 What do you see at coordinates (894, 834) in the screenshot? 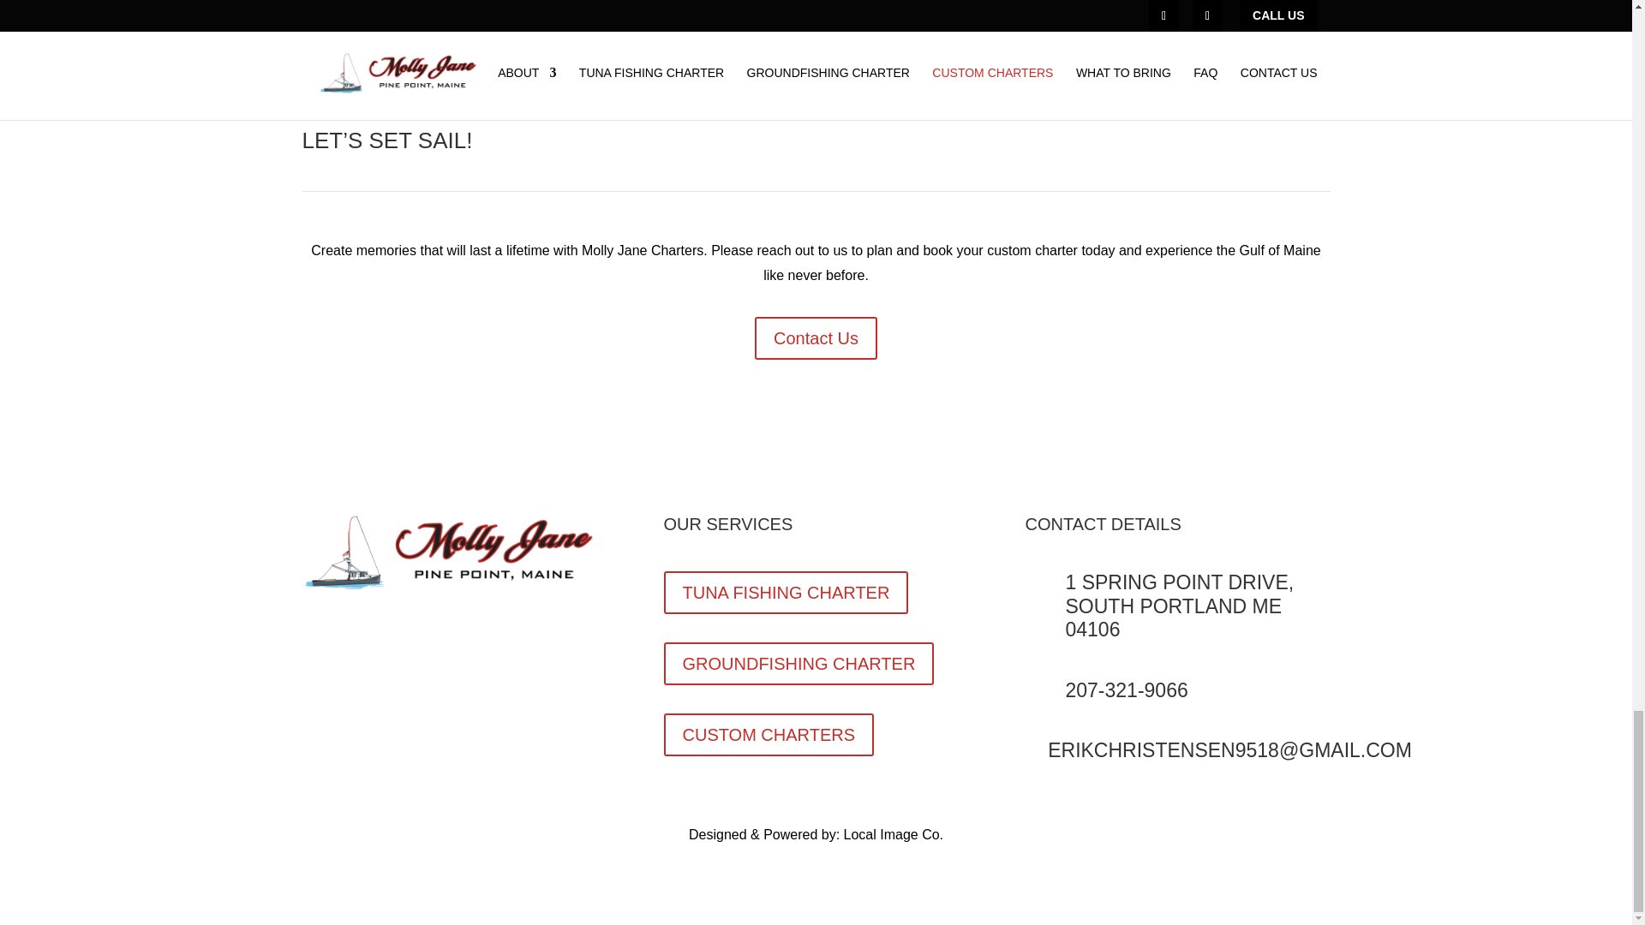
I see `Local Image Co.` at bounding box center [894, 834].